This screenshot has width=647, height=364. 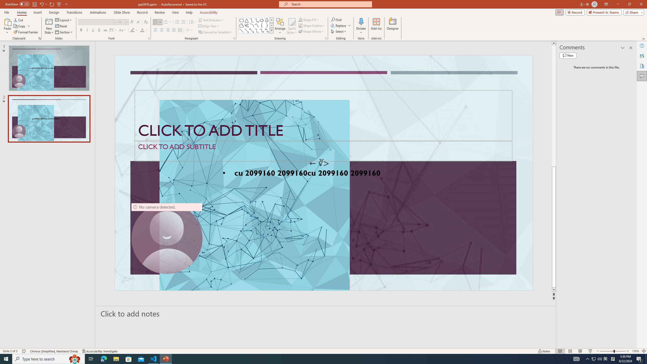 I want to click on Design, so click(x=54, y=12).